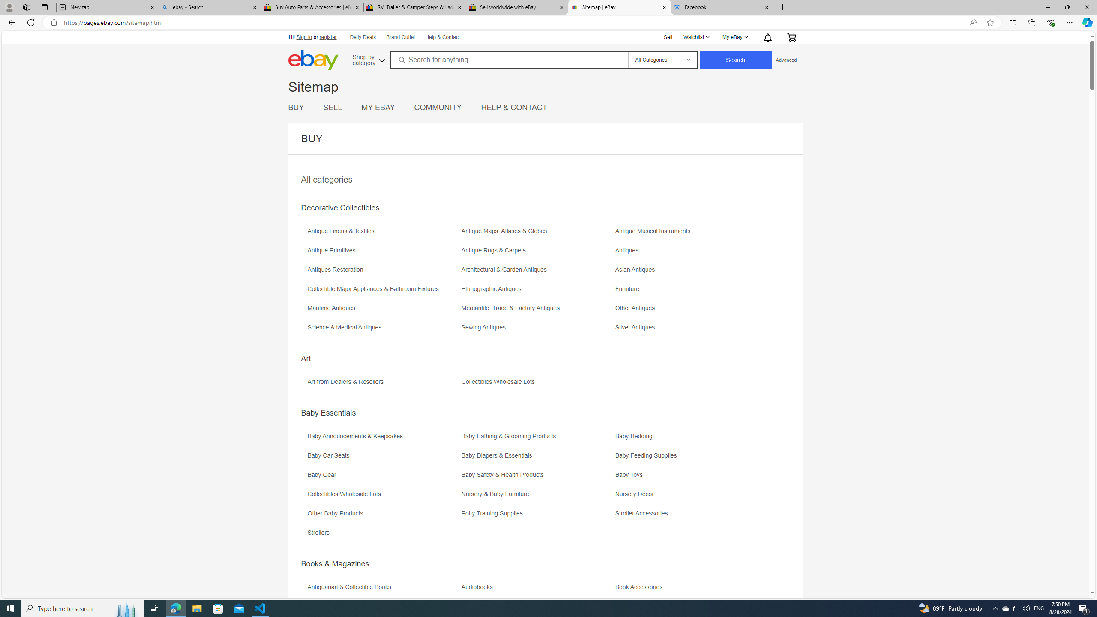 This screenshot has width=1097, height=617. I want to click on Audiobooks, so click(537, 590).